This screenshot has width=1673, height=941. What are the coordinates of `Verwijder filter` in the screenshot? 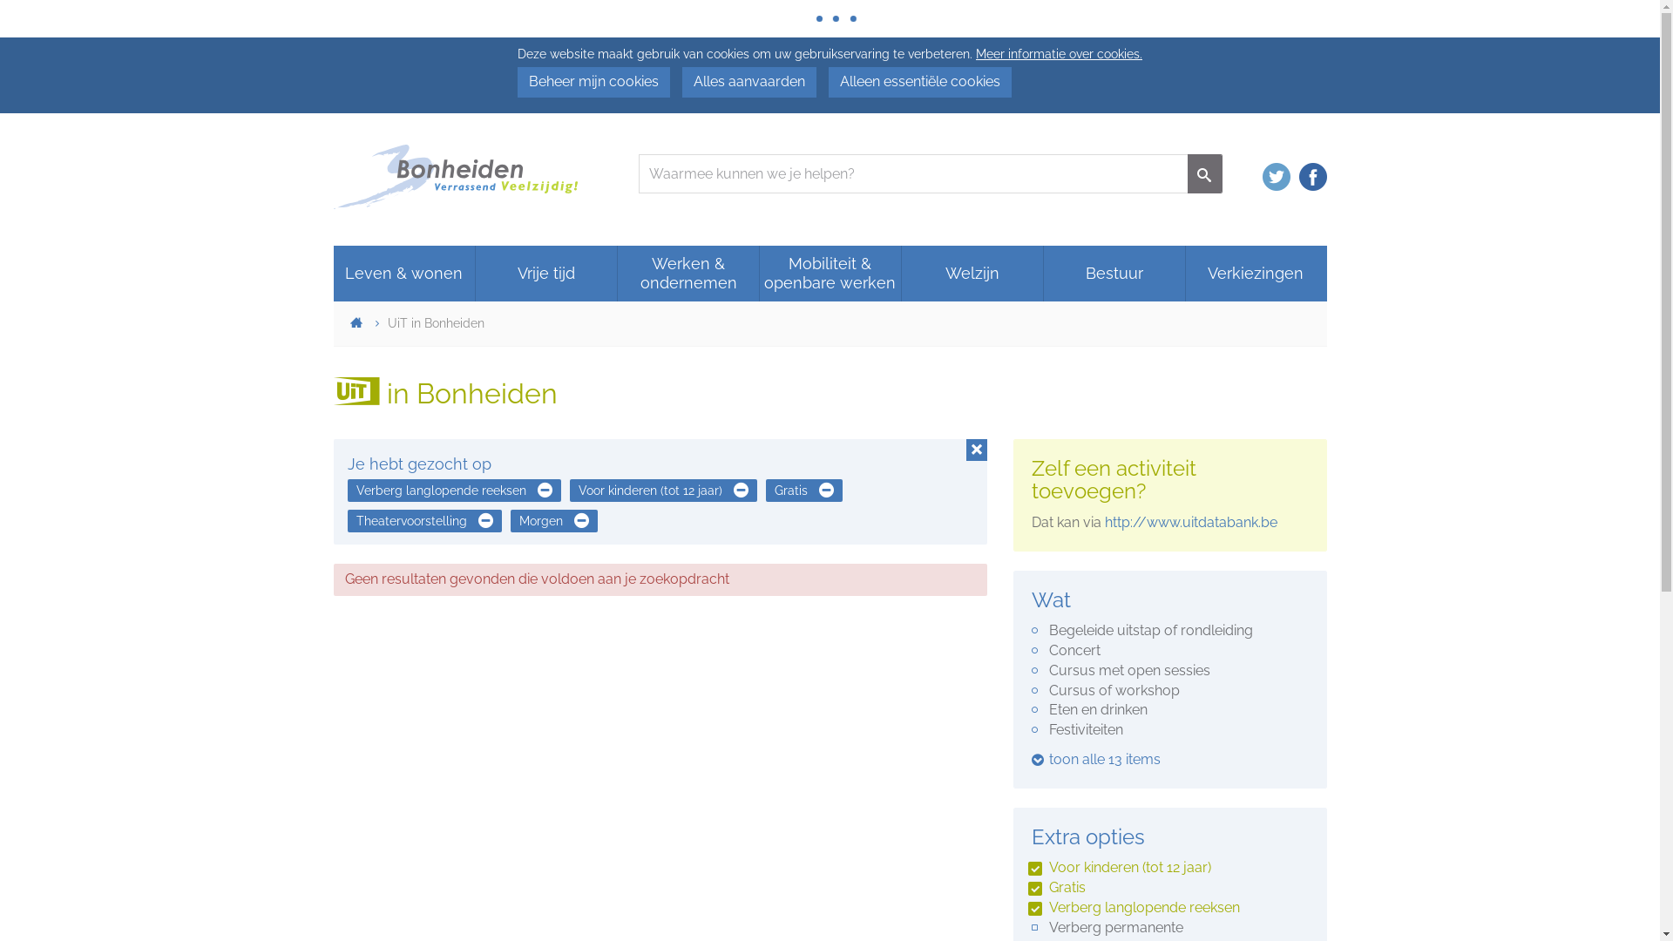 It's located at (735, 491).